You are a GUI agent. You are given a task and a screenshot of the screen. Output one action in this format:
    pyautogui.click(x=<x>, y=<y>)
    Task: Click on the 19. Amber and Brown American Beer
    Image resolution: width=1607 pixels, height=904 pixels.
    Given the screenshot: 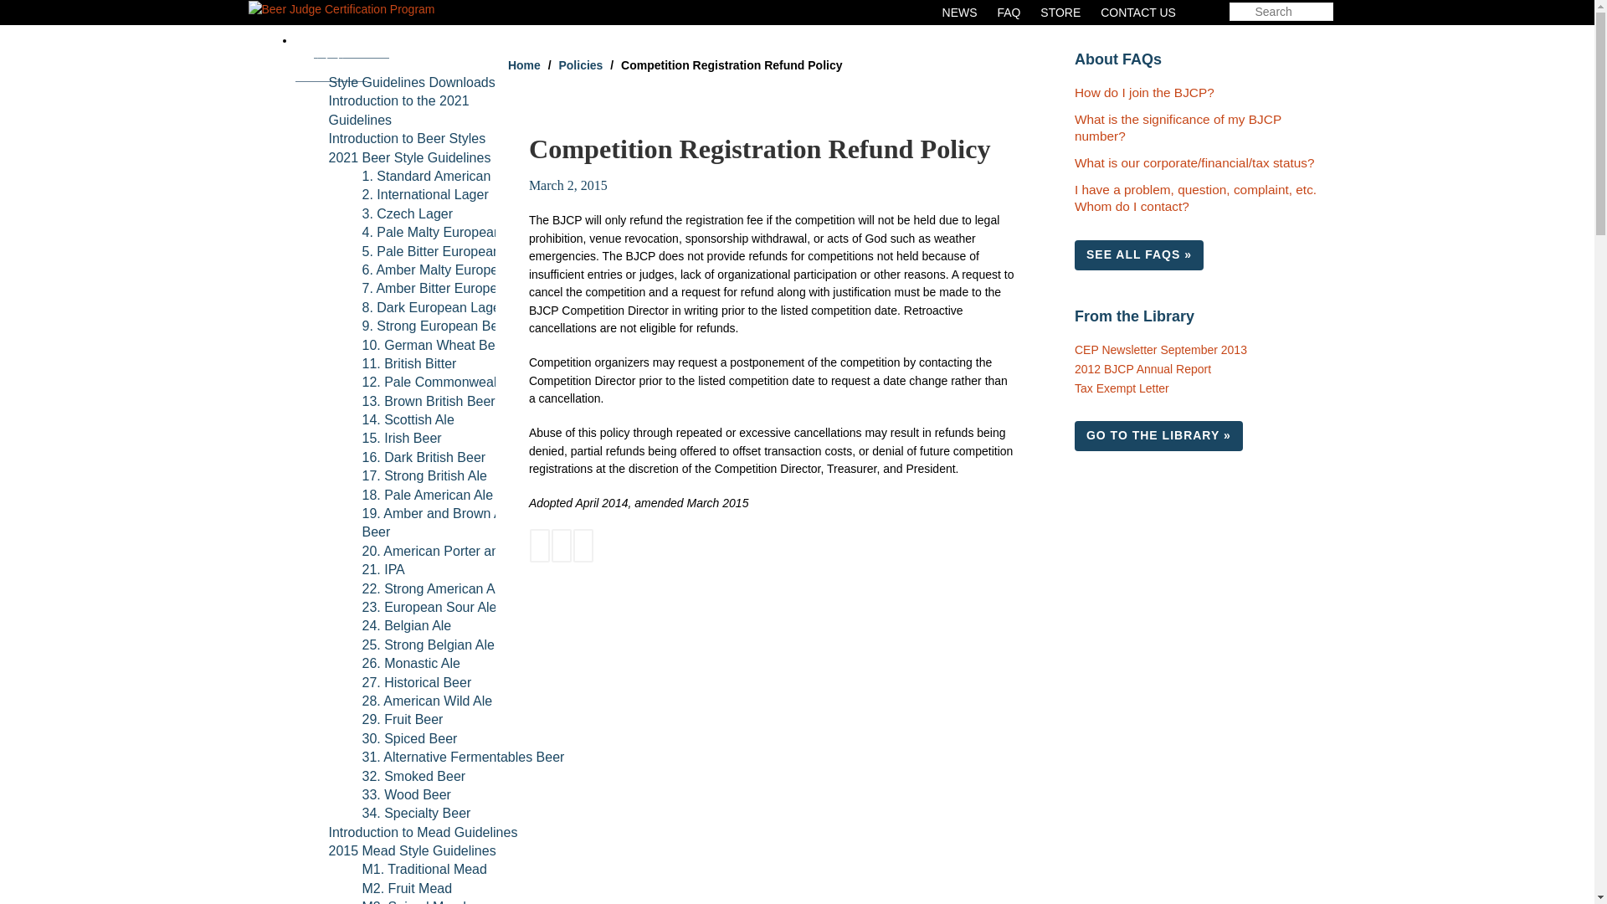 What is the action you would take?
    pyautogui.click(x=455, y=522)
    